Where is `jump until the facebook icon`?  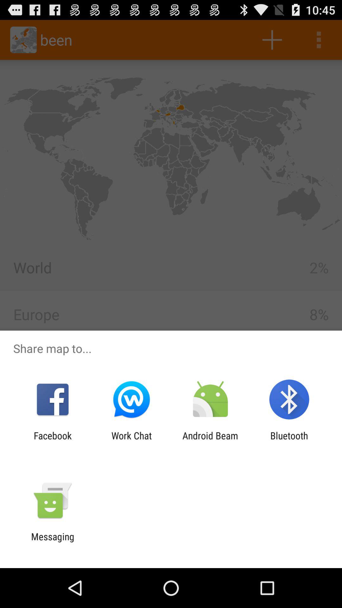
jump until the facebook icon is located at coordinates (53, 441).